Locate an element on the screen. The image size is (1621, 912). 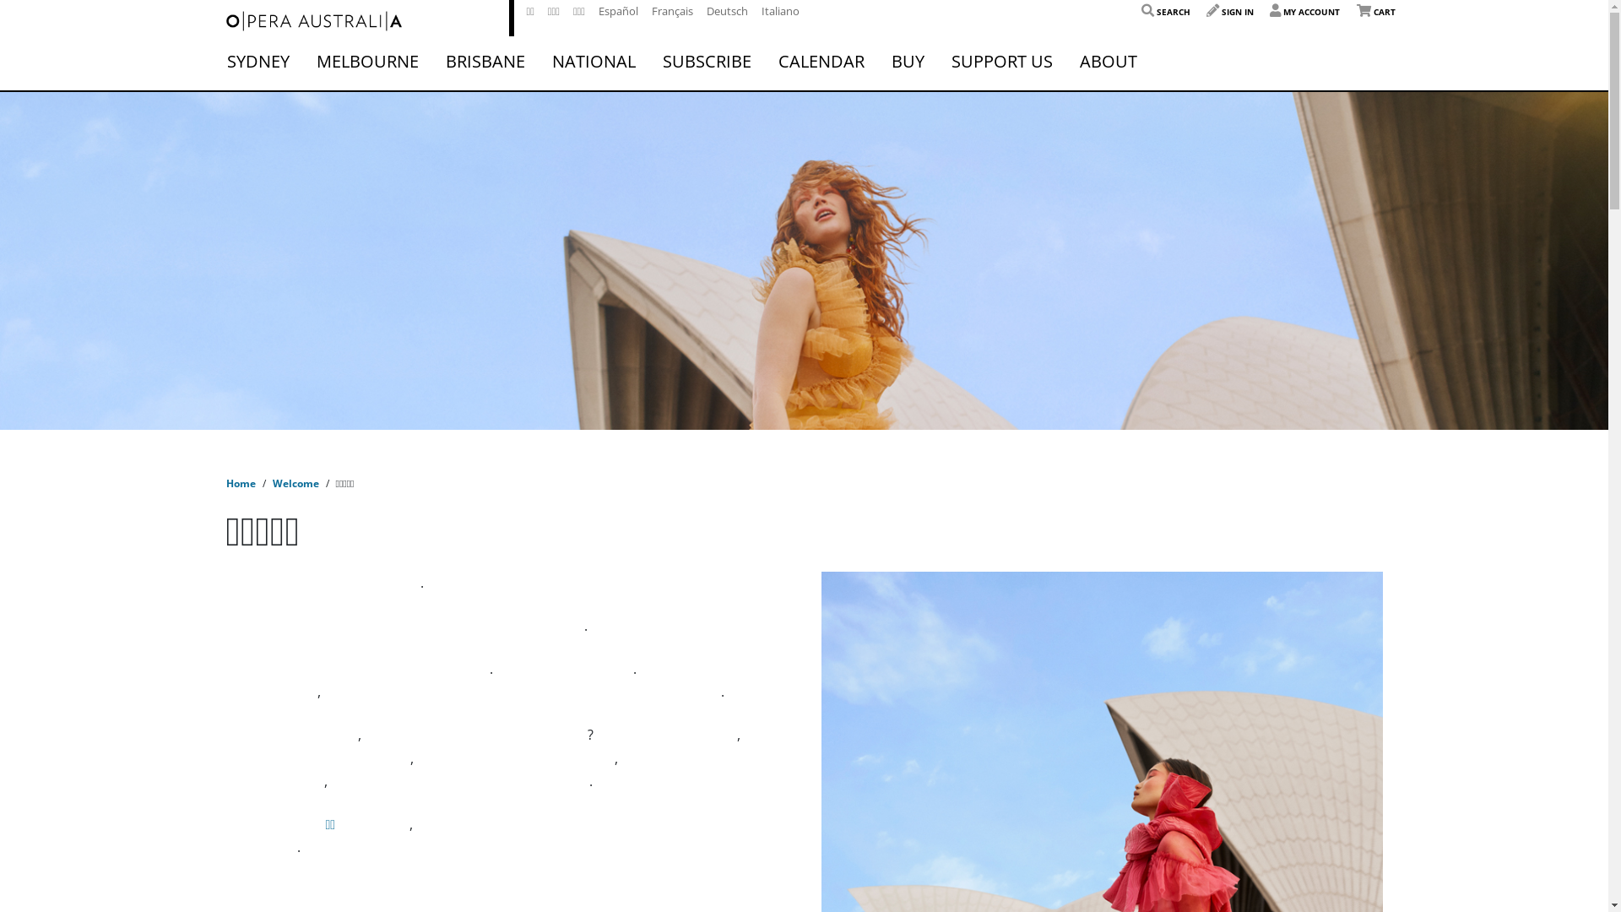
CART is located at coordinates (1375, 12).